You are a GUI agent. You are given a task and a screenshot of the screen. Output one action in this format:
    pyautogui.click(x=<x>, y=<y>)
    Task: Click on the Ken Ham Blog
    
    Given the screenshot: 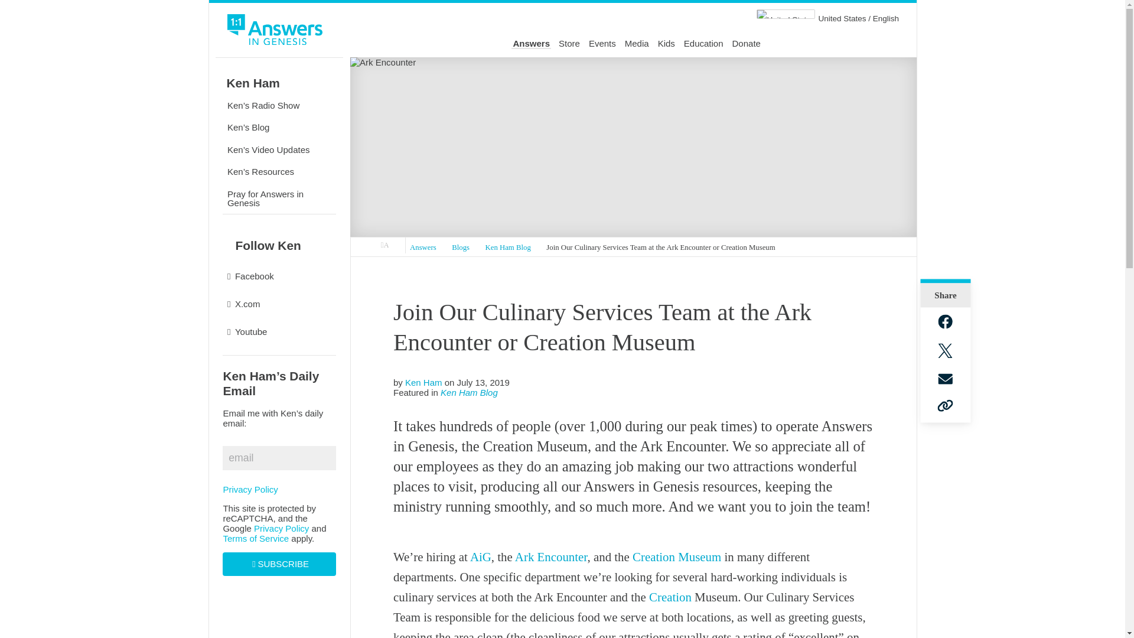 What is the action you would take?
    pyautogui.click(x=469, y=392)
    